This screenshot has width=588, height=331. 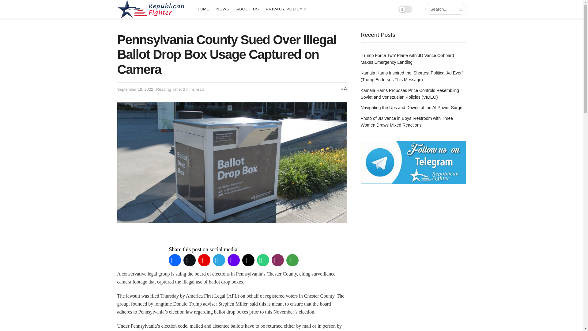 I want to click on More Options, so click(x=292, y=260).